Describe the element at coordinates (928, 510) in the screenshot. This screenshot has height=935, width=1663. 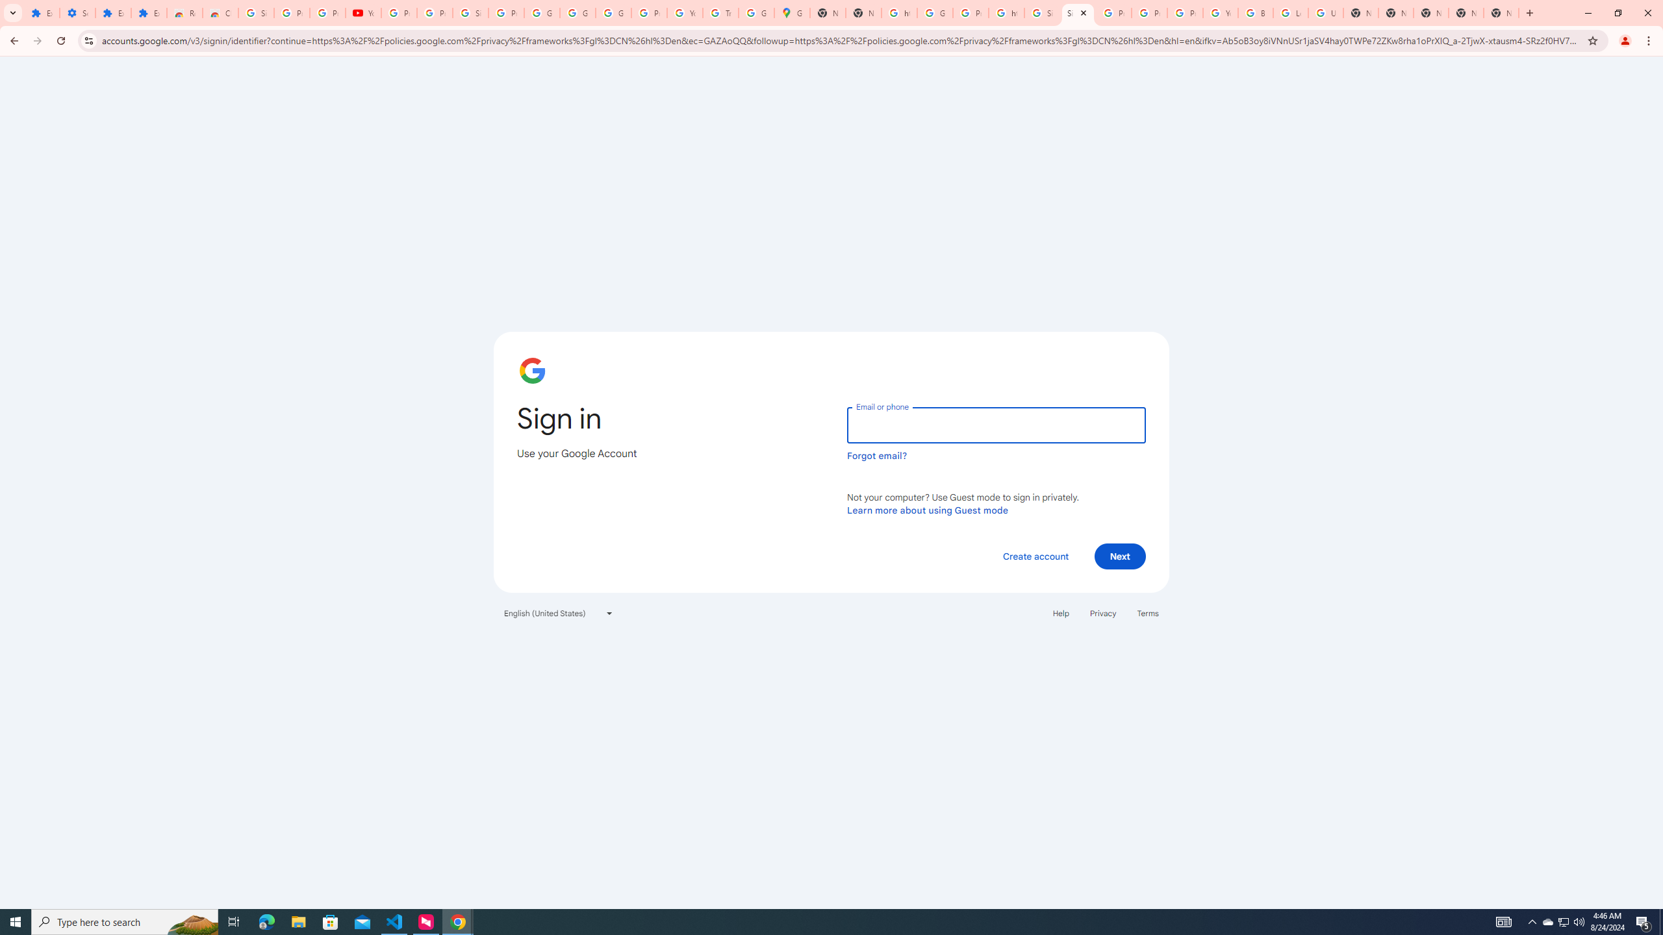
I see `Learn more about using Guest mode` at that location.